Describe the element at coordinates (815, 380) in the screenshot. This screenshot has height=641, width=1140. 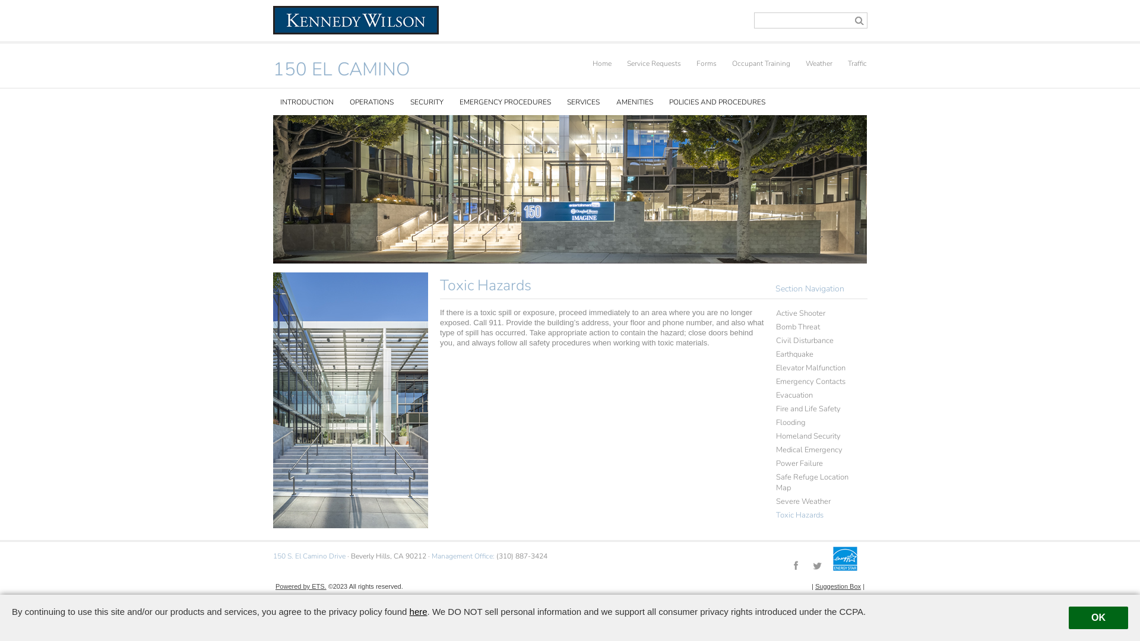
I see `Emergency Contacts` at that location.